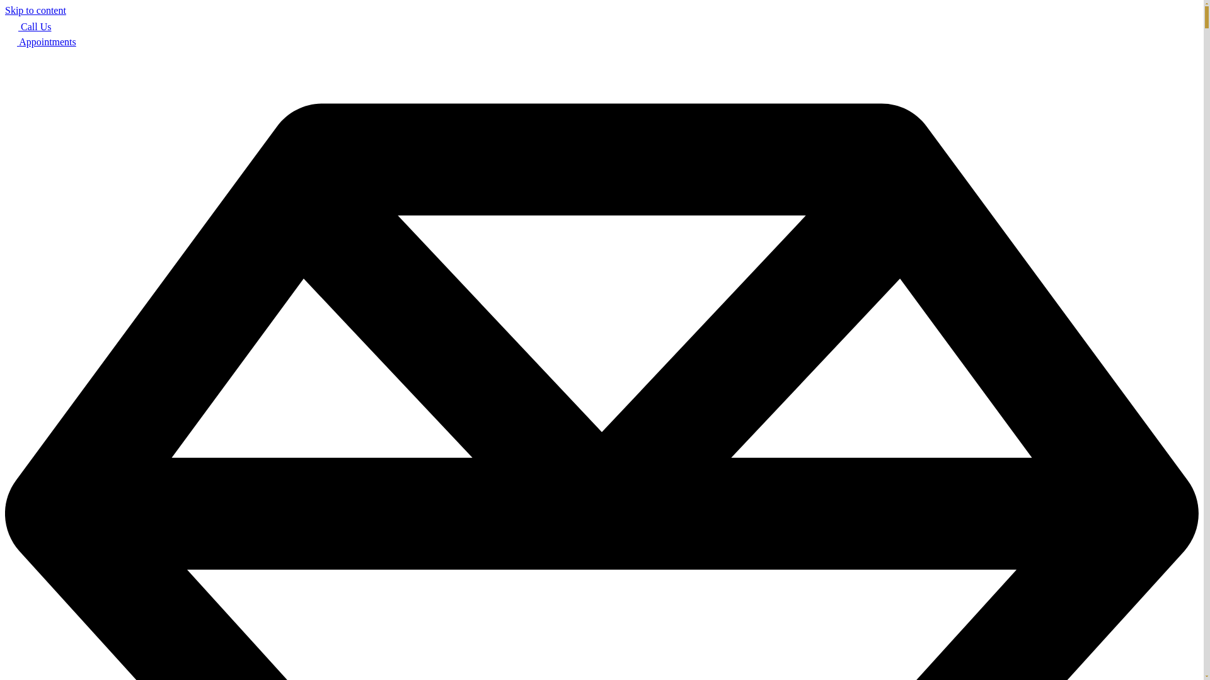  Describe the element at coordinates (40, 42) in the screenshot. I see `Appointments` at that location.